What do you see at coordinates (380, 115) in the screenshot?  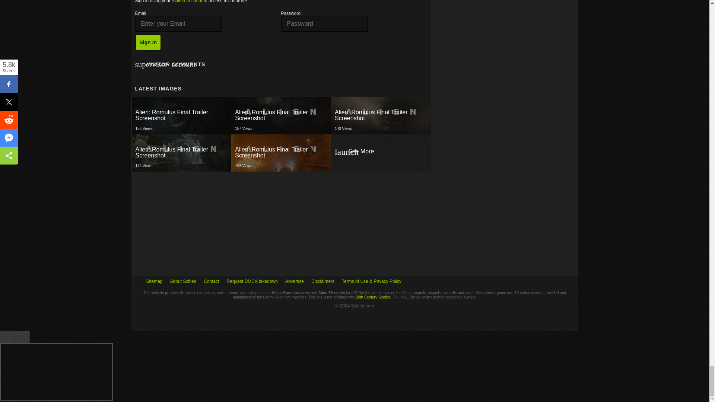 I see `See More` at bounding box center [380, 115].